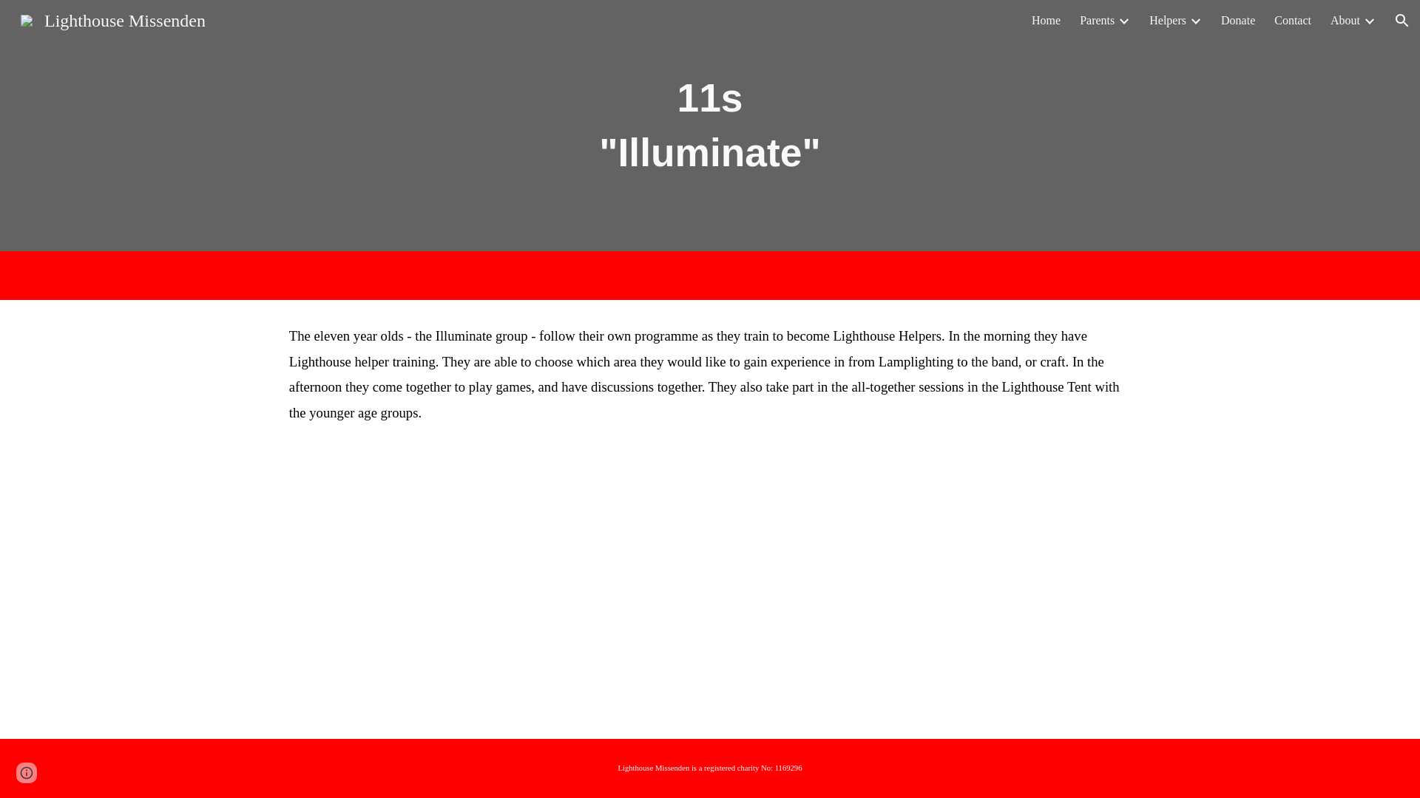  What do you see at coordinates (1292, 21) in the screenshot?
I see `Contact` at bounding box center [1292, 21].